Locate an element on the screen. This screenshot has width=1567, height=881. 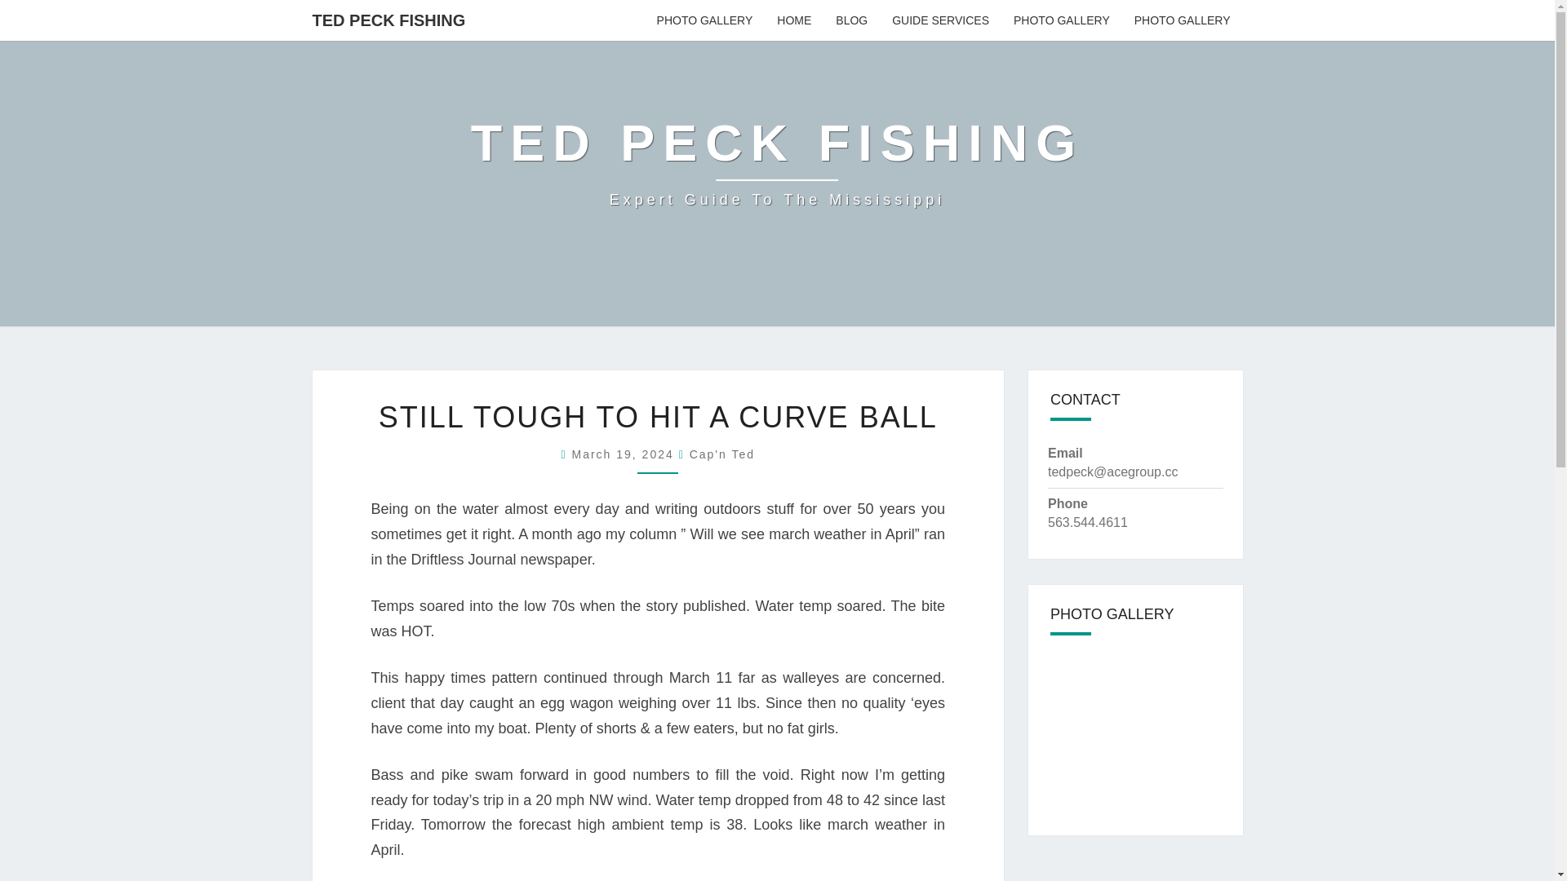
GUIDE SERVICES is located at coordinates (940, 20).